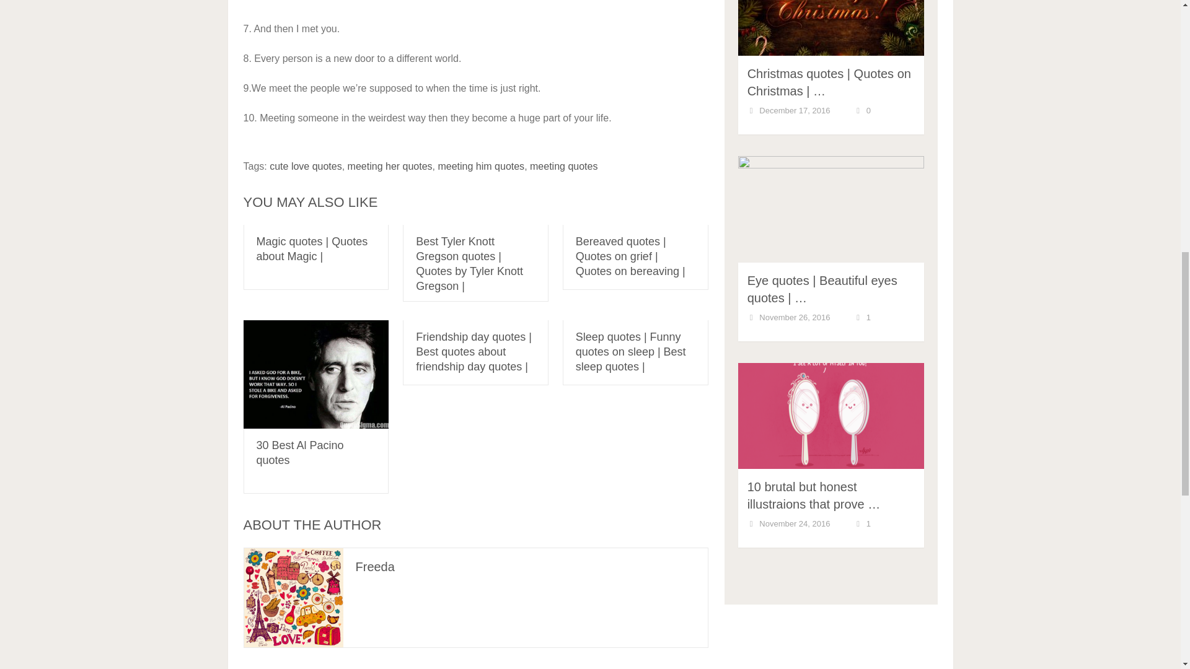 This screenshot has height=669, width=1190. Describe the element at coordinates (390, 166) in the screenshot. I see `meeting her quotes` at that location.